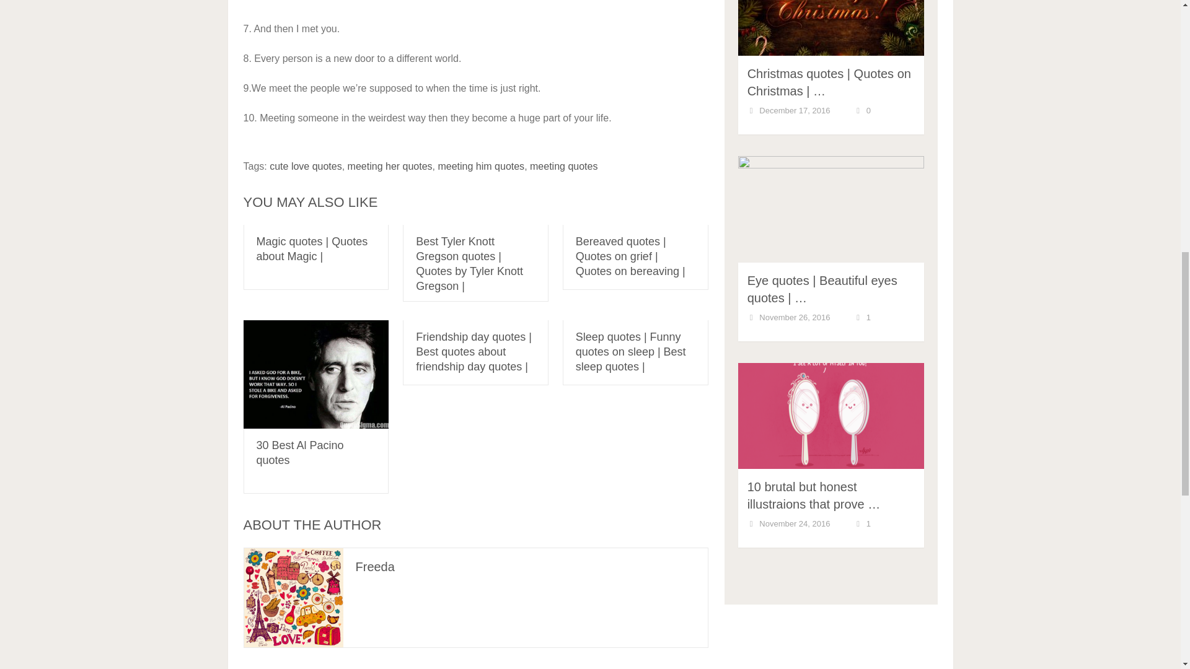 This screenshot has height=669, width=1190. Describe the element at coordinates (390, 166) in the screenshot. I see `meeting her quotes` at that location.